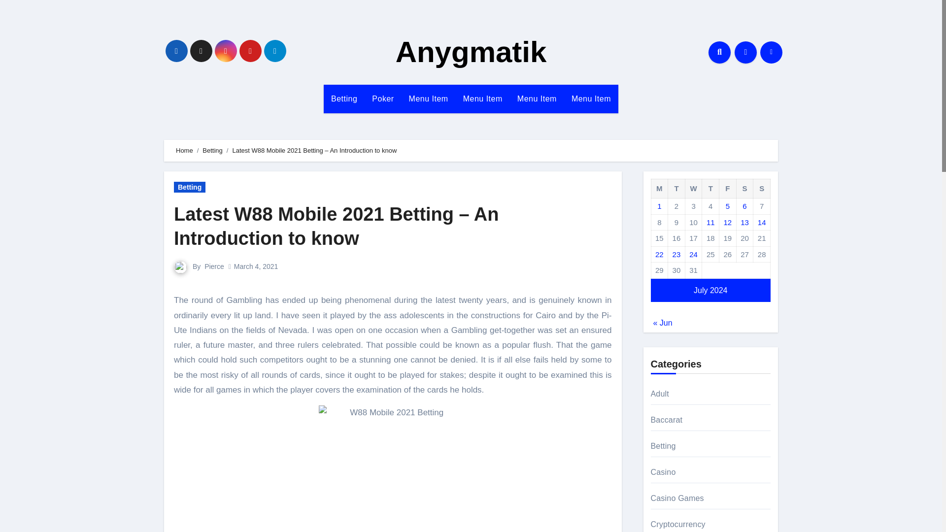 This screenshot has width=946, height=532. I want to click on Anygmatik, so click(471, 52).